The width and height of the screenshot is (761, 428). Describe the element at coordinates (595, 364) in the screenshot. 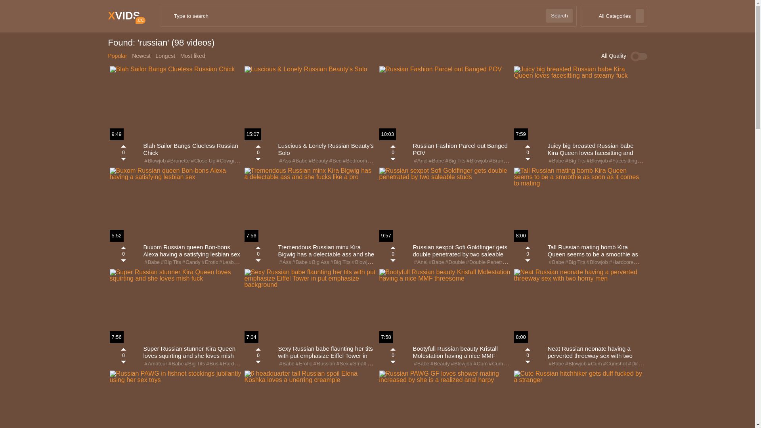

I see `Cum` at that location.